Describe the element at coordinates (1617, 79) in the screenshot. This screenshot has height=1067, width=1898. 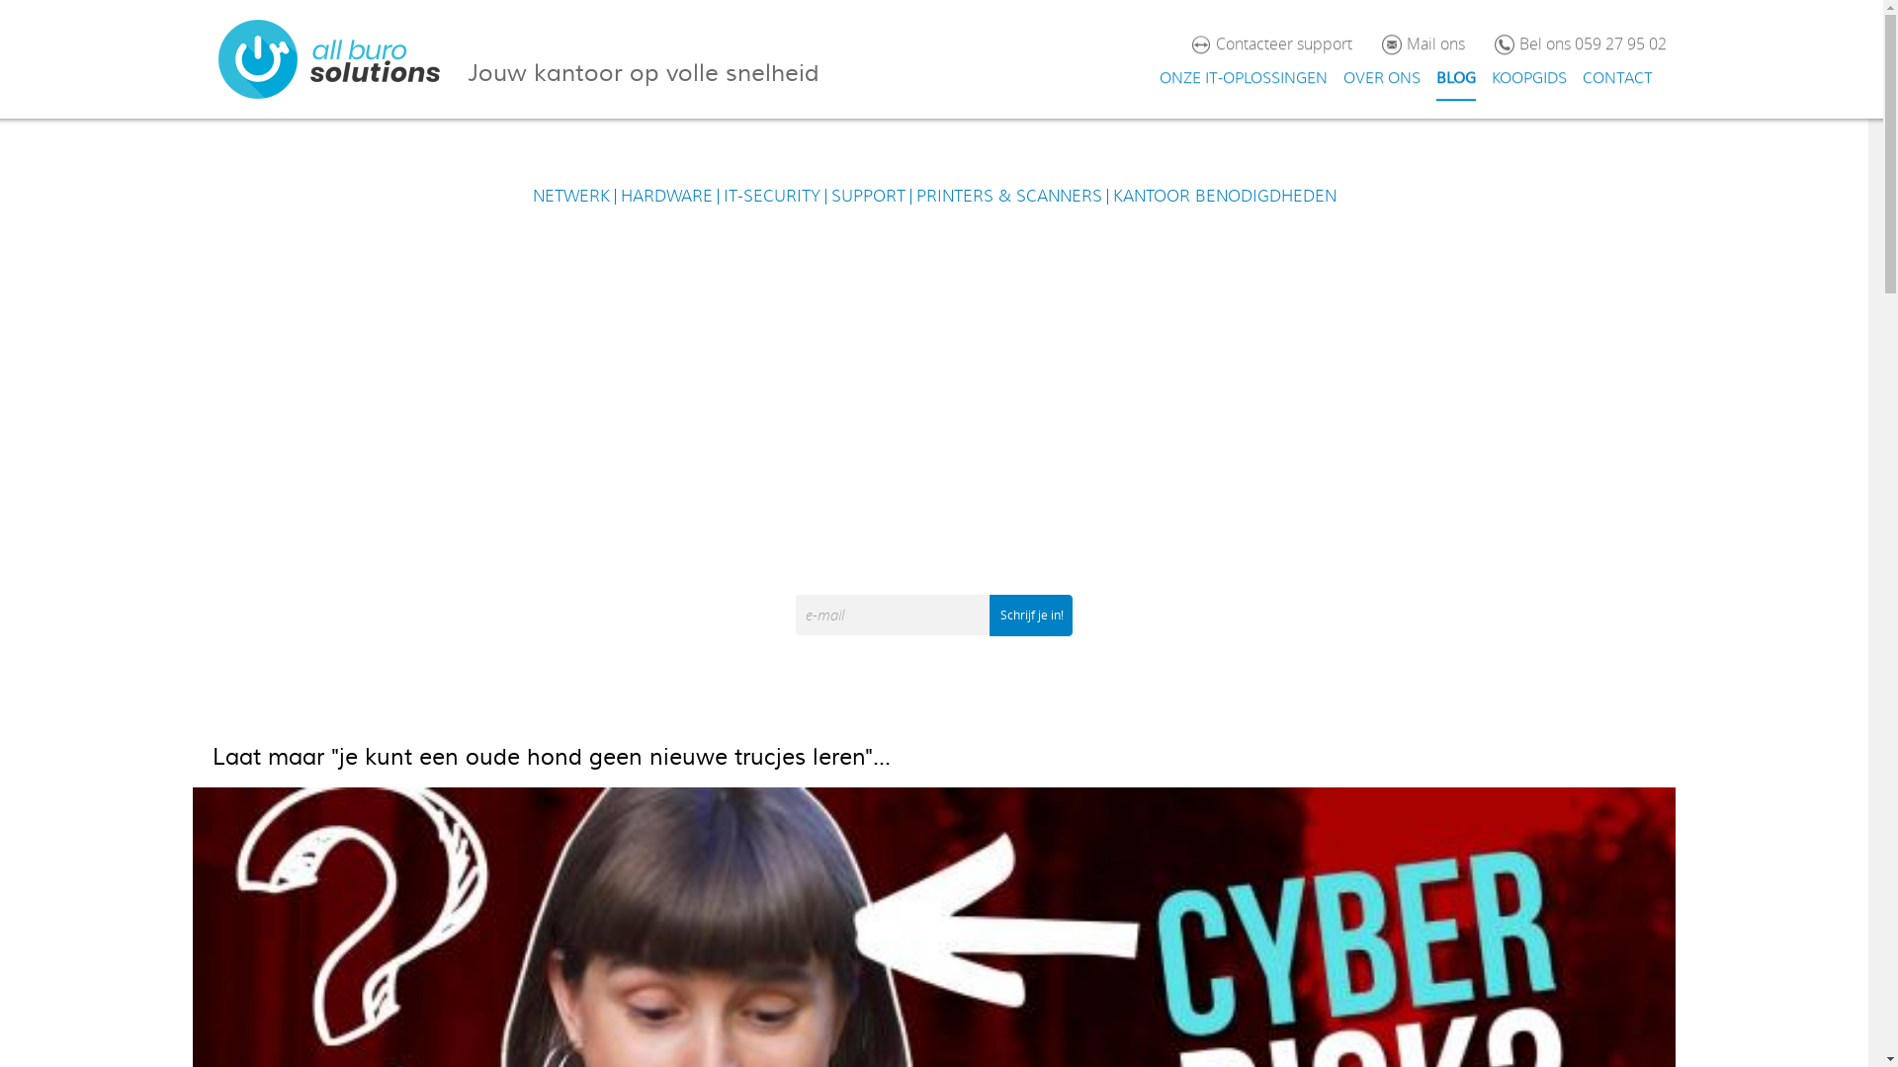
I see `CONTACT` at that location.